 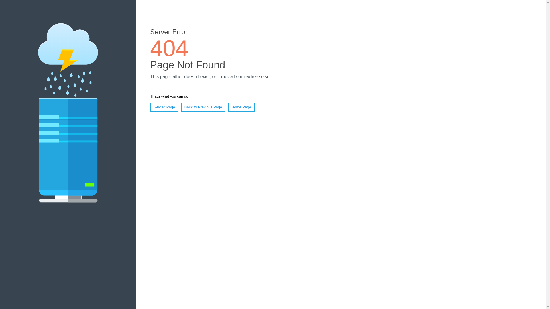 I want to click on Home Page, so click(x=241, y=107).